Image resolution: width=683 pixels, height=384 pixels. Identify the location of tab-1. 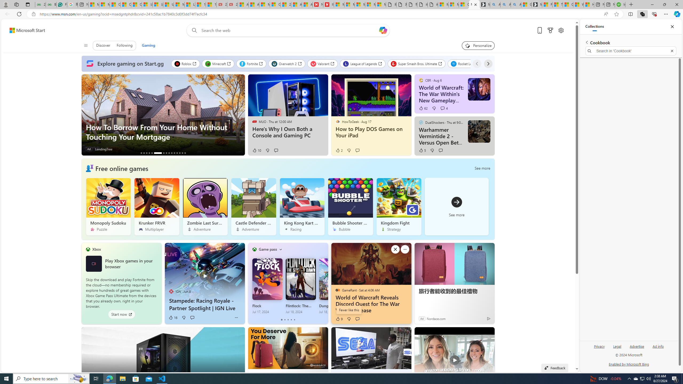
(285, 320).